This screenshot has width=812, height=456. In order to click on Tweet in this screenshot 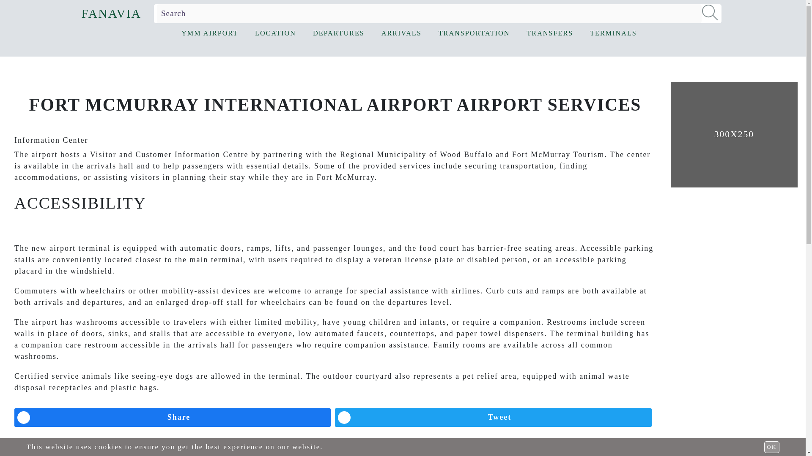, I will do `click(493, 417)`.